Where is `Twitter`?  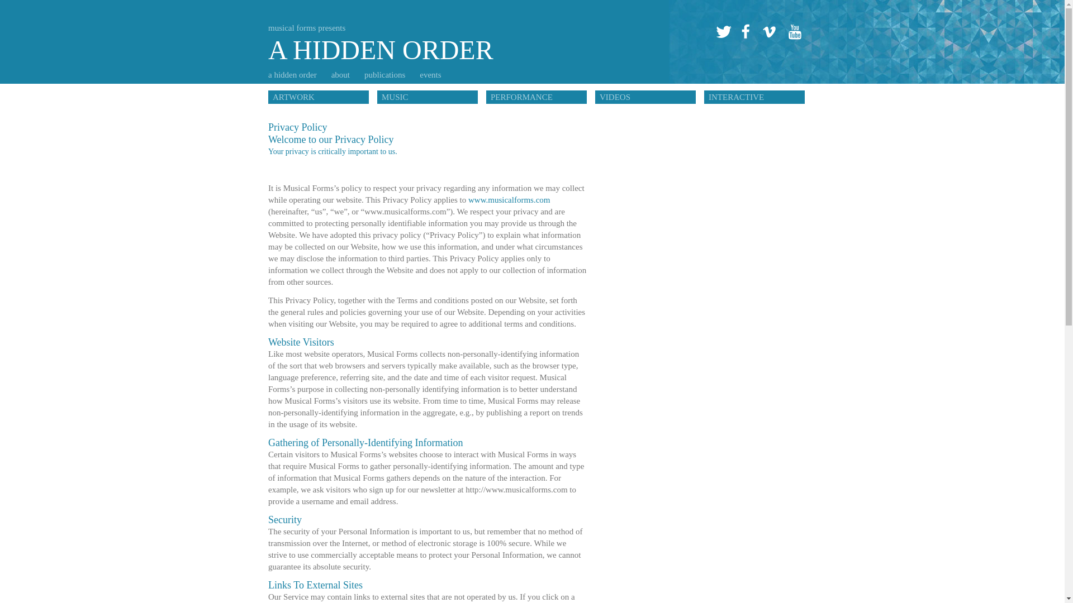
Twitter is located at coordinates (381, 36).